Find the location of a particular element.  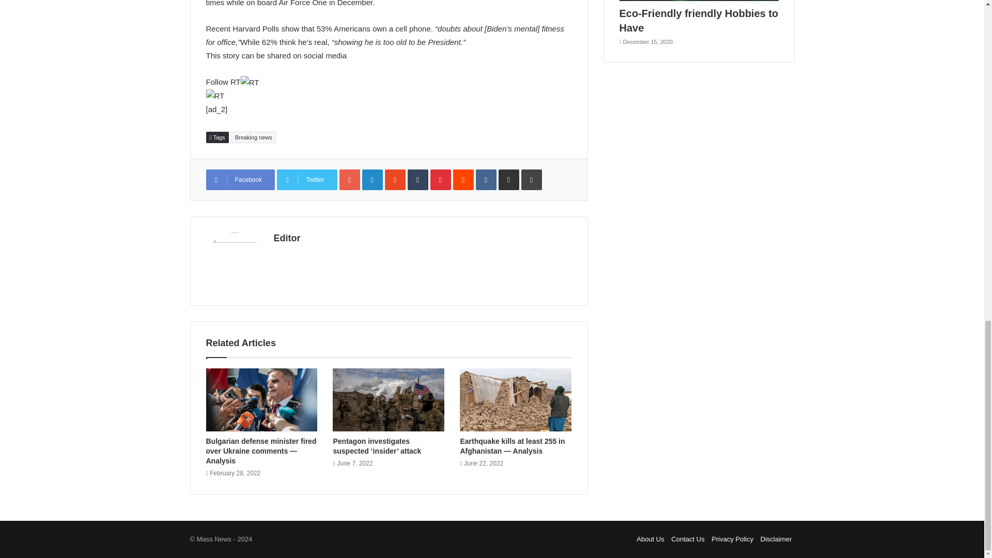

StumbleUpon is located at coordinates (395, 180).